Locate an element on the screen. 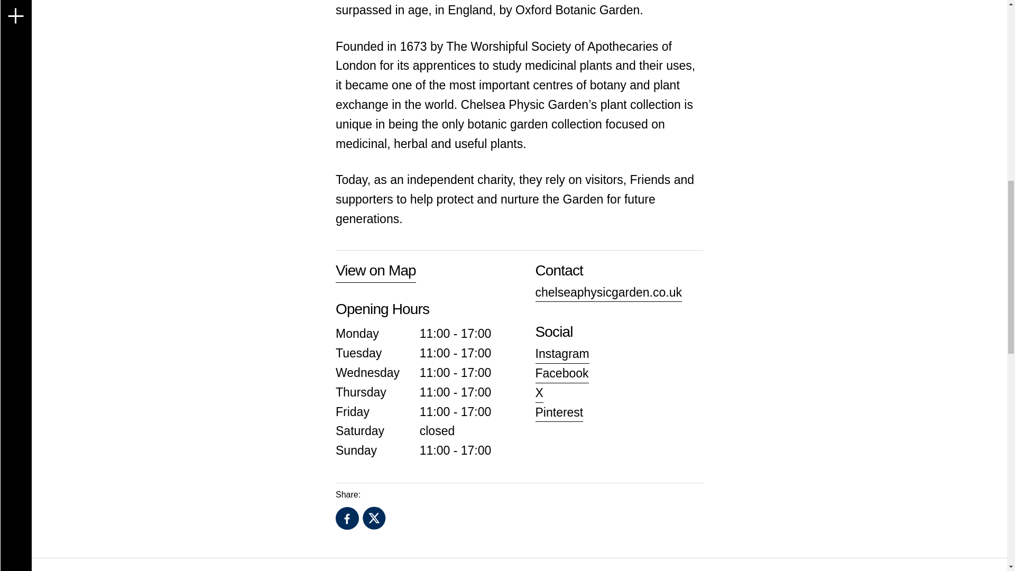 The width and height of the screenshot is (1015, 571). Twitter is located at coordinates (374, 518).